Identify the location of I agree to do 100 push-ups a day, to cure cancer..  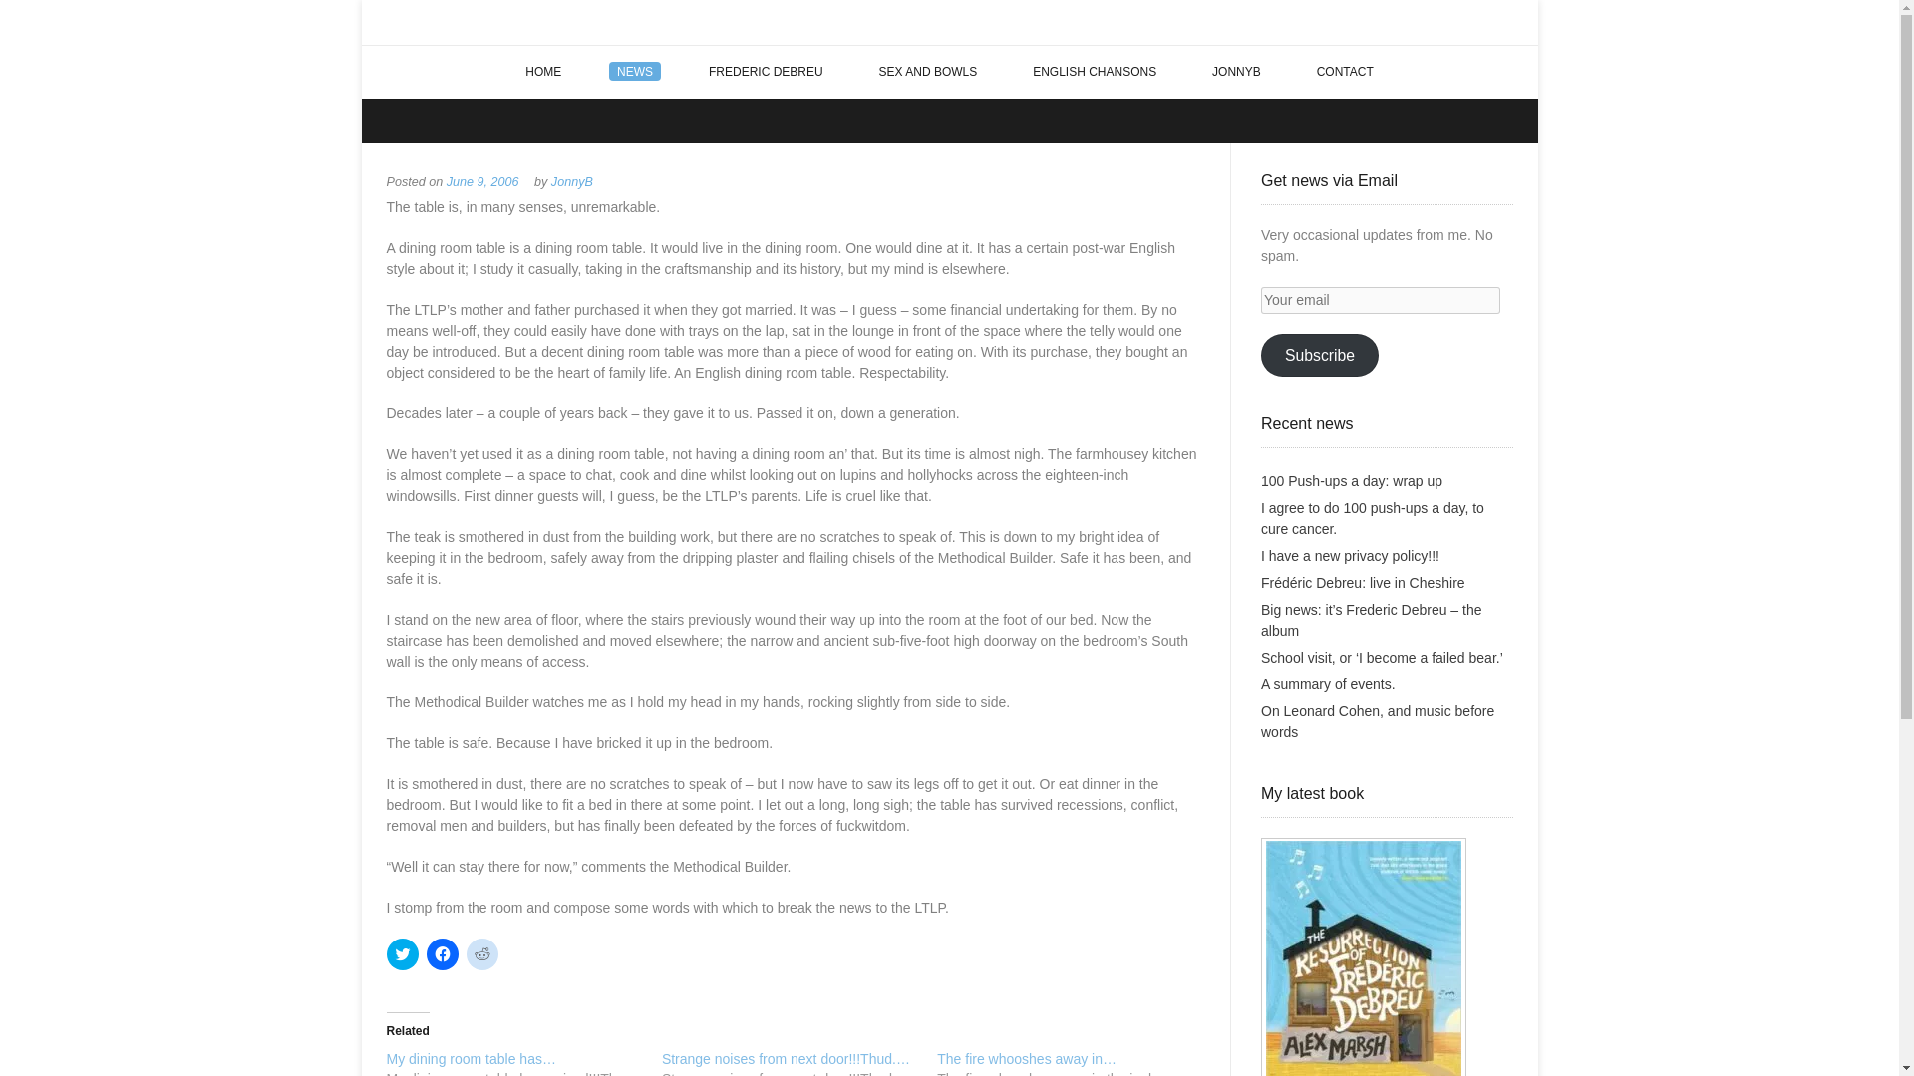
(1373, 518).